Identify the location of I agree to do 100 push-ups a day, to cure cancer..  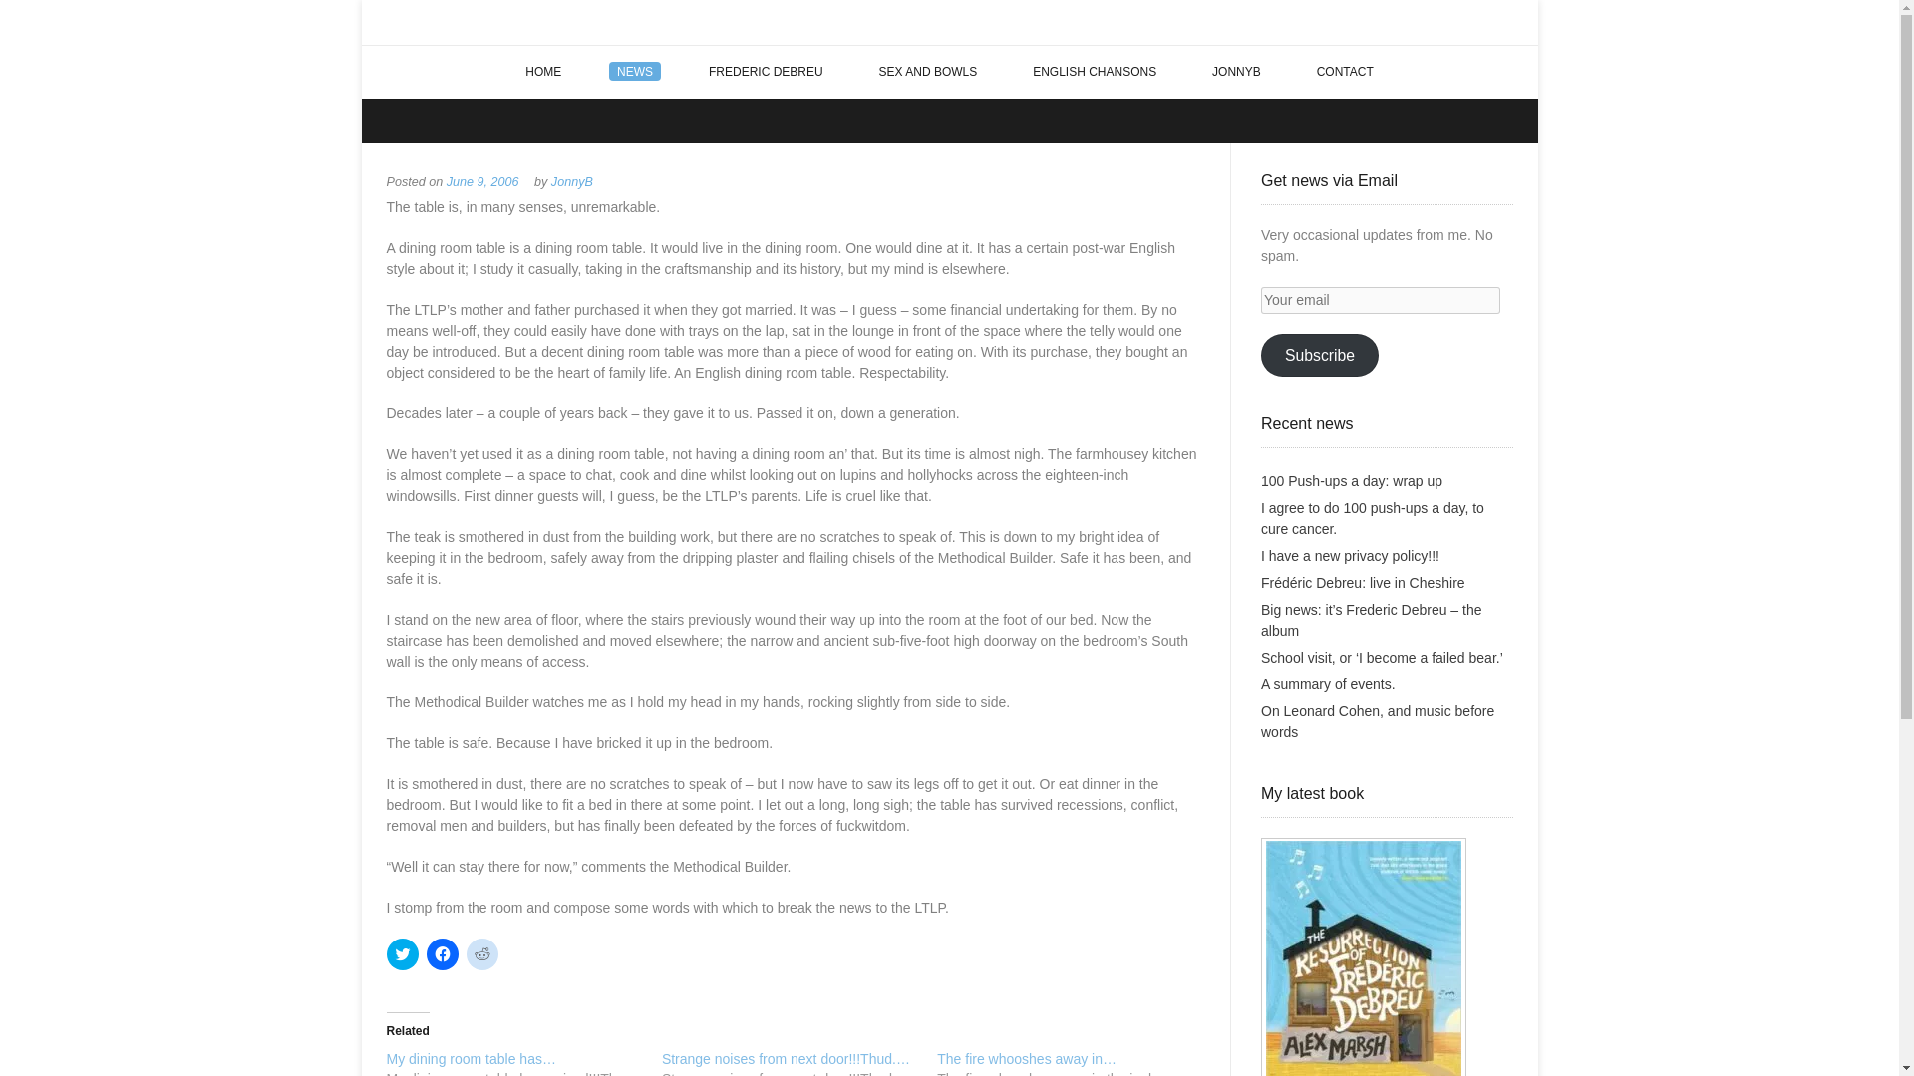
(1373, 518).